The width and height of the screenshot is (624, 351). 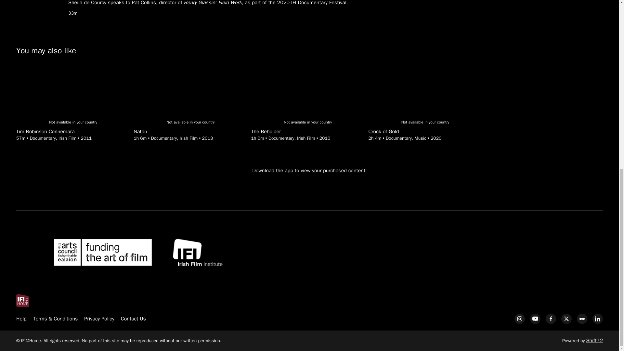 What do you see at coordinates (73, 132) in the screenshot?
I see `Tim Robinson Connemara` at bounding box center [73, 132].